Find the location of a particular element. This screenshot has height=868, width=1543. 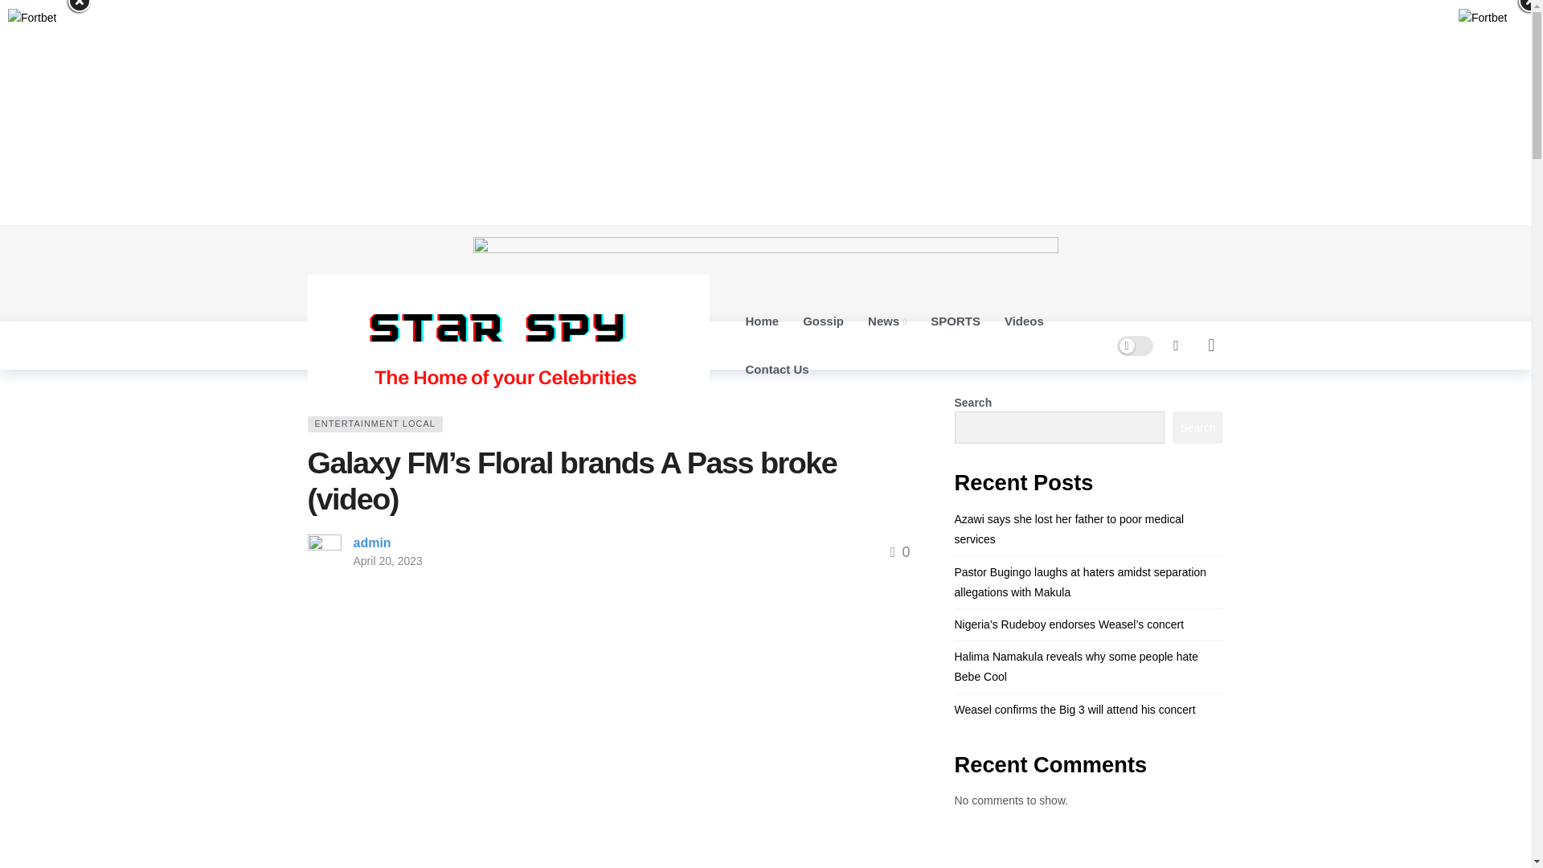

20 is located at coordinates (432, 391).